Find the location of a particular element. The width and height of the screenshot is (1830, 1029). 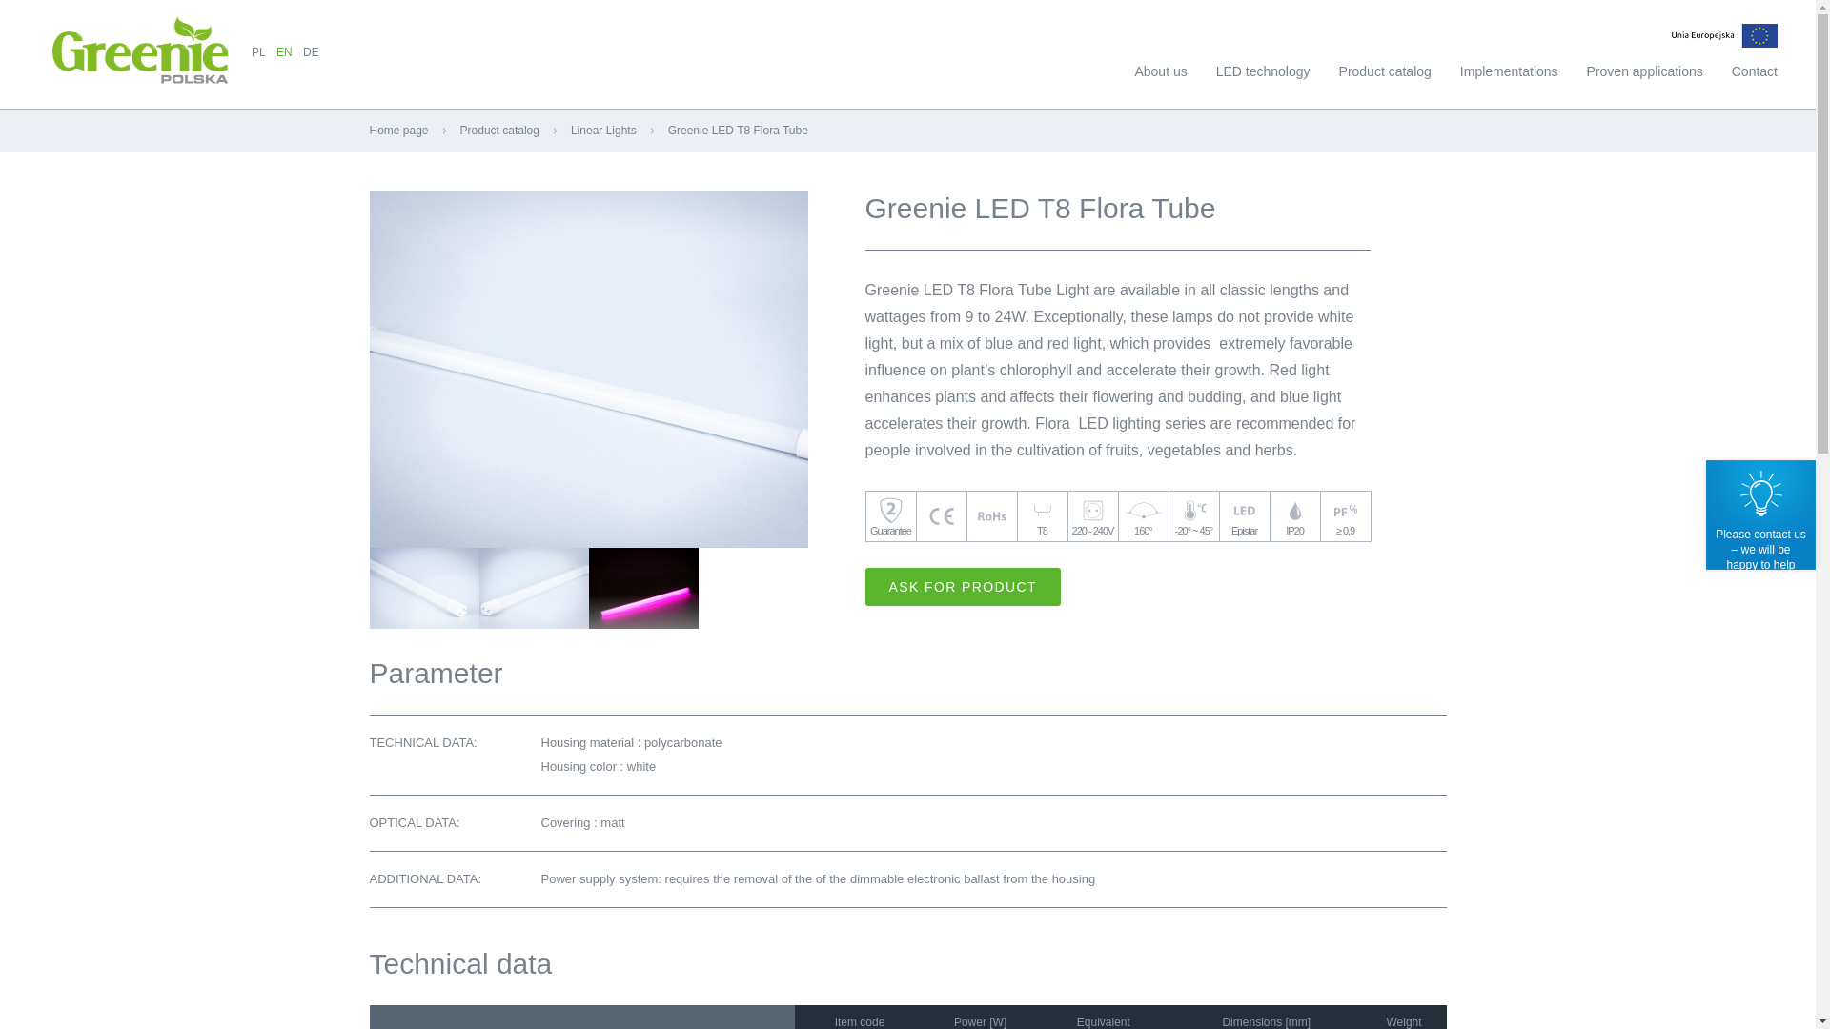

Proven applications is located at coordinates (1645, 74).